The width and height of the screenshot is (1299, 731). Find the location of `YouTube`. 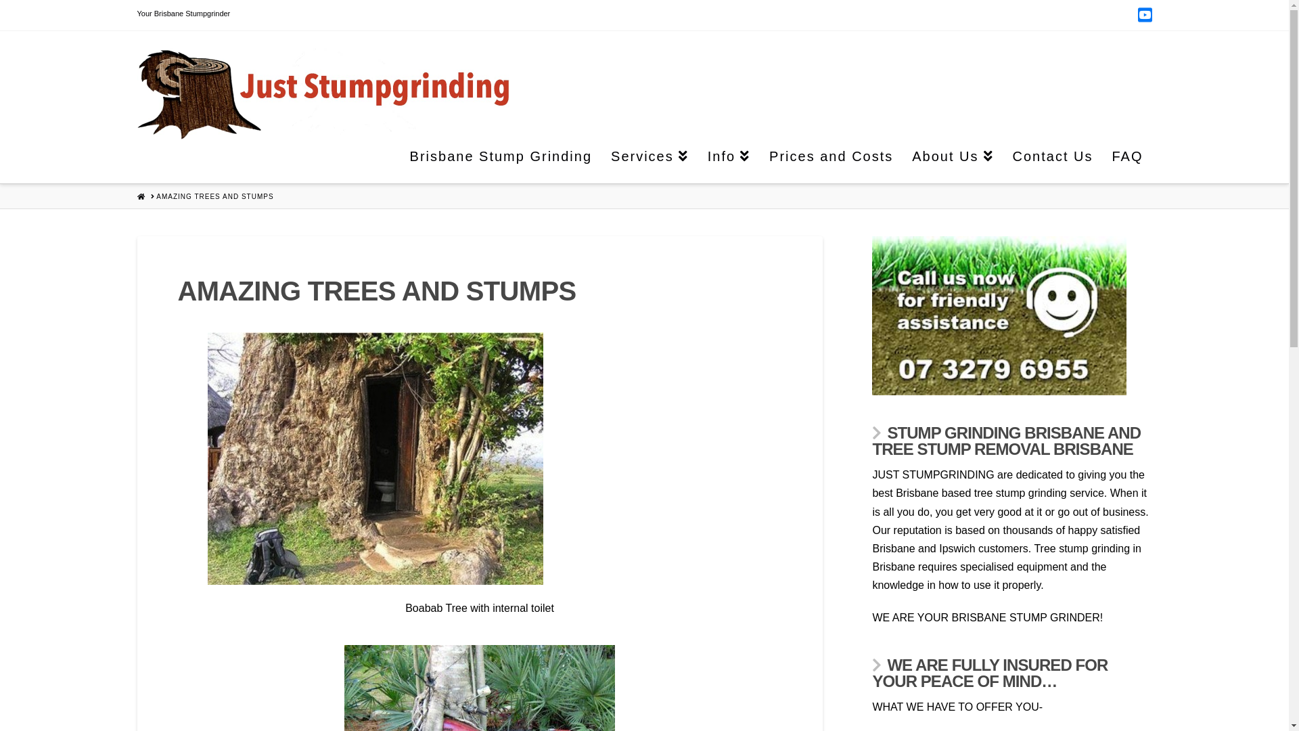

YouTube is located at coordinates (1145, 15).